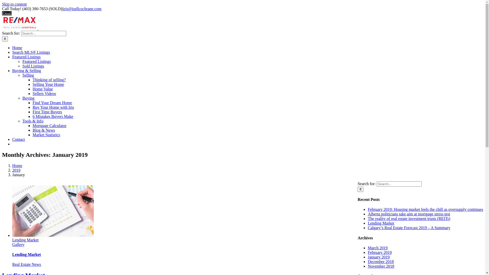 The width and height of the screenshot is (489, 275). I want to click on Real Estate News, so click(26, 264).